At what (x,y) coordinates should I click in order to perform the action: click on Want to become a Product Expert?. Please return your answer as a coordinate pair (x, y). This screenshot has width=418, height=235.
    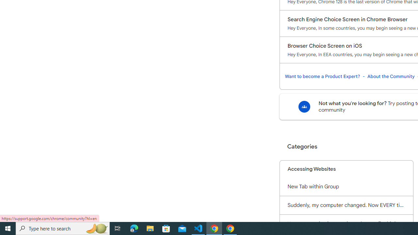
    Looking at the image, I should click on (322, 76).